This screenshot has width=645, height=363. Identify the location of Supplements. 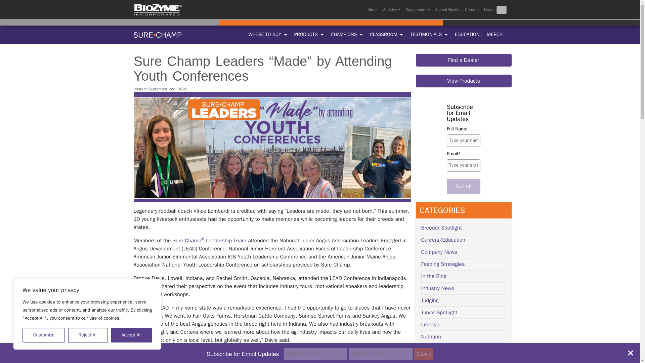
(417, 10).